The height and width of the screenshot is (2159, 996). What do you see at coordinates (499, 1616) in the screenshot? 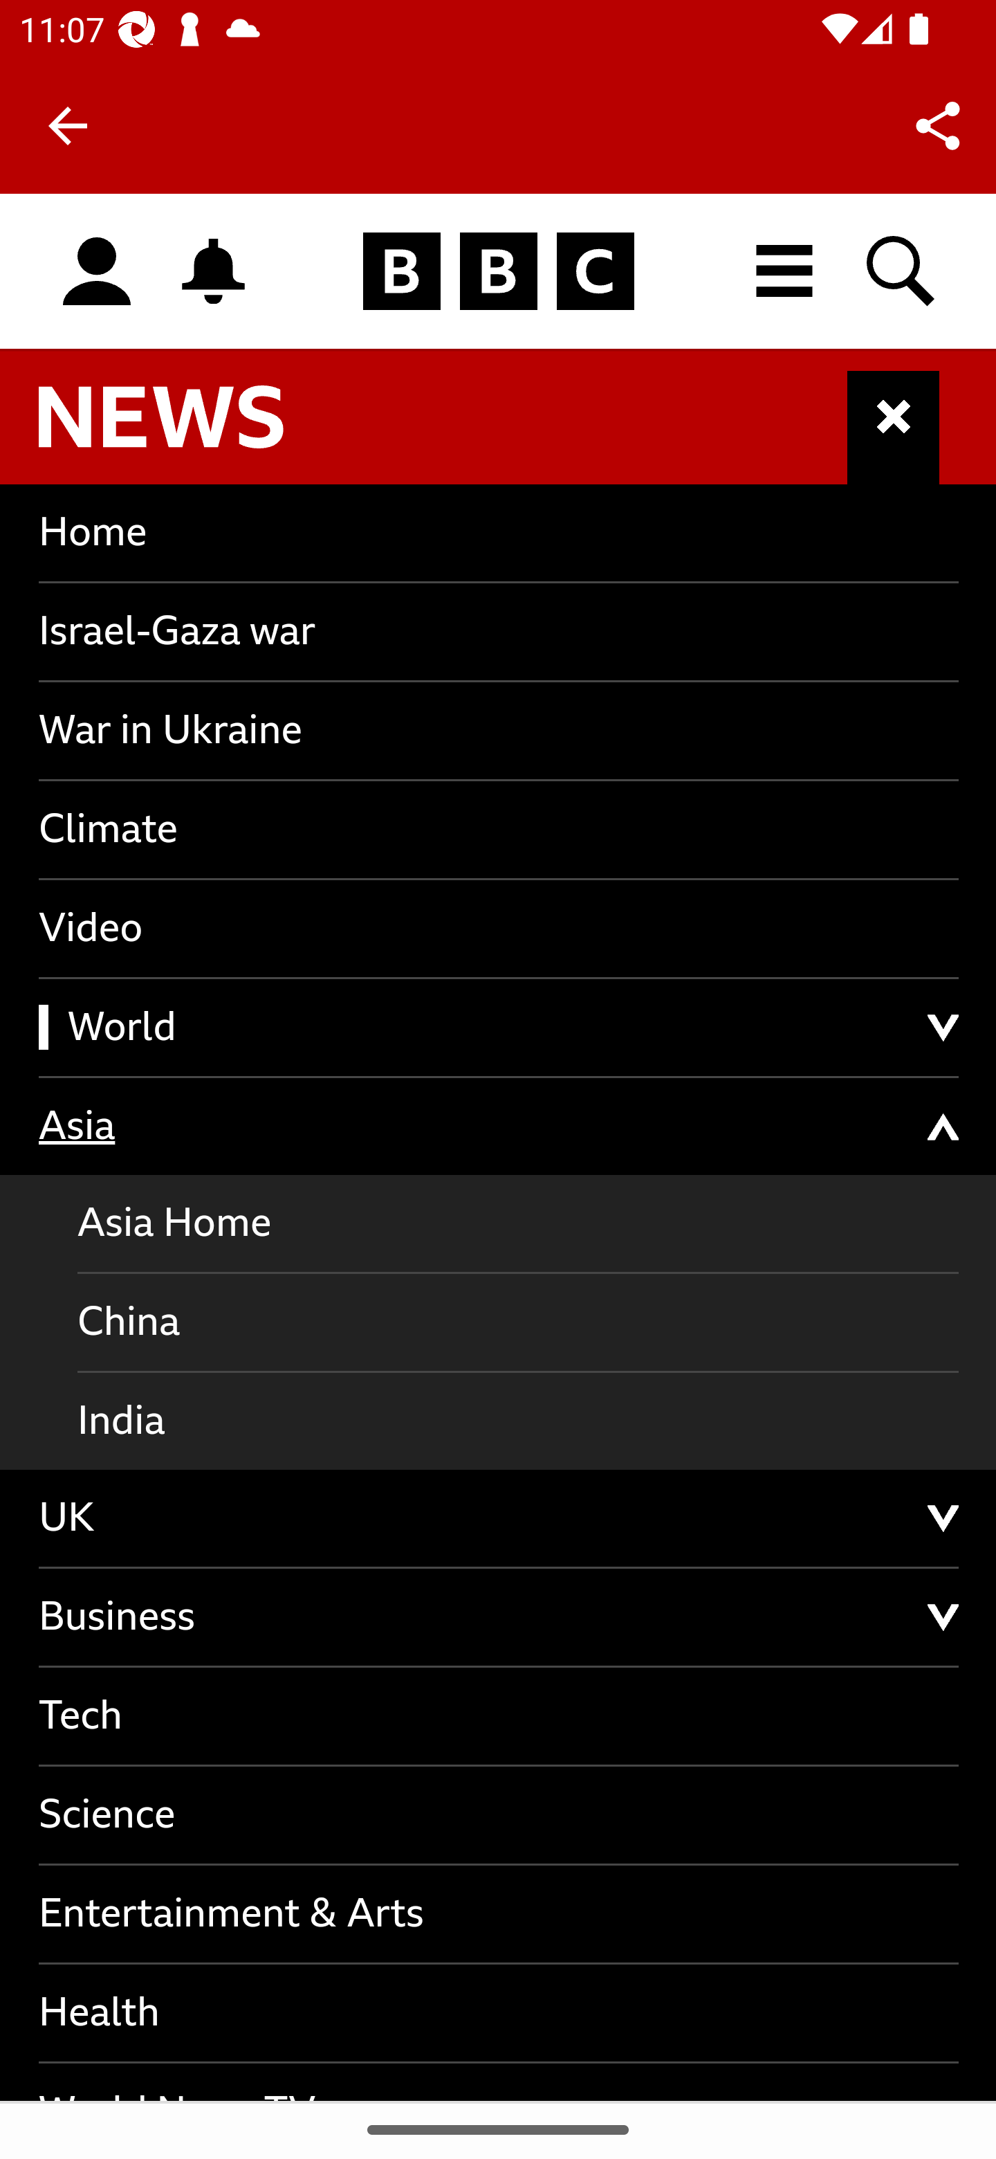
I see `Business` at bounding box center [499, 1616].